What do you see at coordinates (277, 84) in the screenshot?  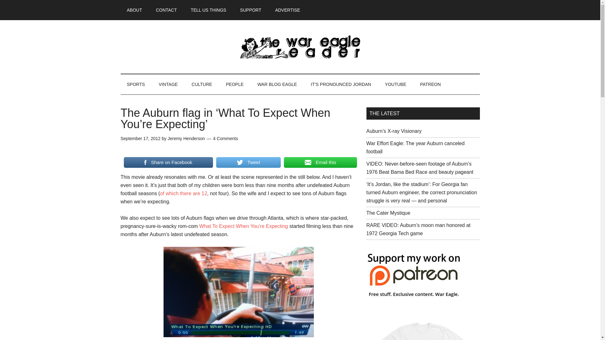 I see `WAR BLOG EAGLE` at bounding box center [277, 84].